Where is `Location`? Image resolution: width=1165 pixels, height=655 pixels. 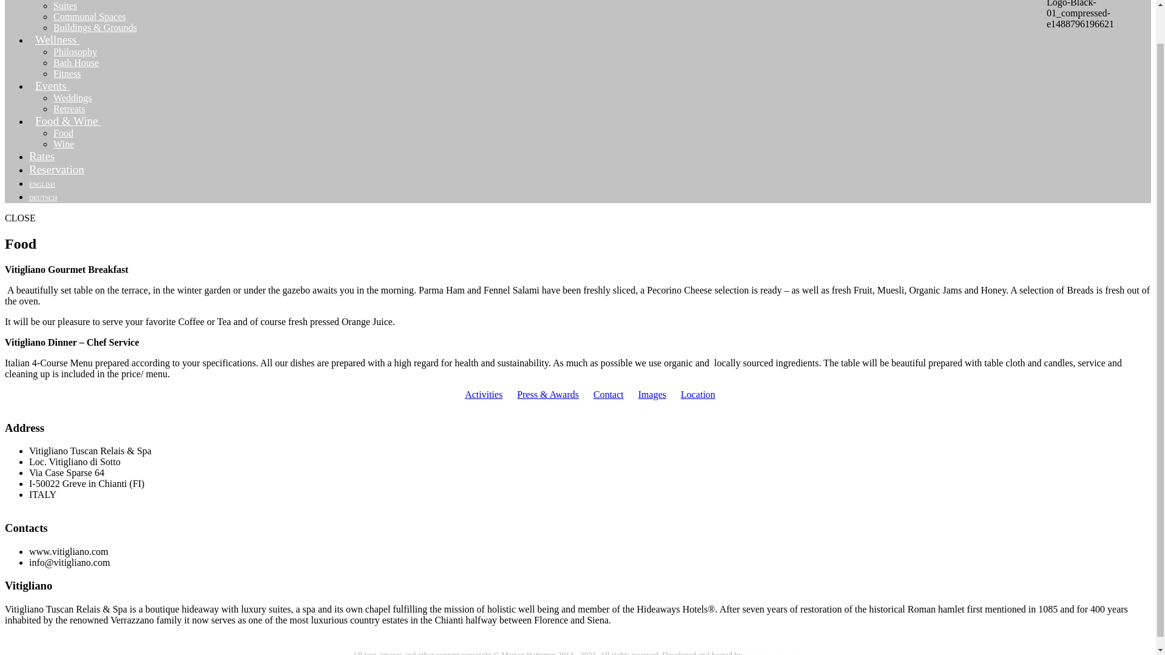 Location is located at coordinates (698, 394).